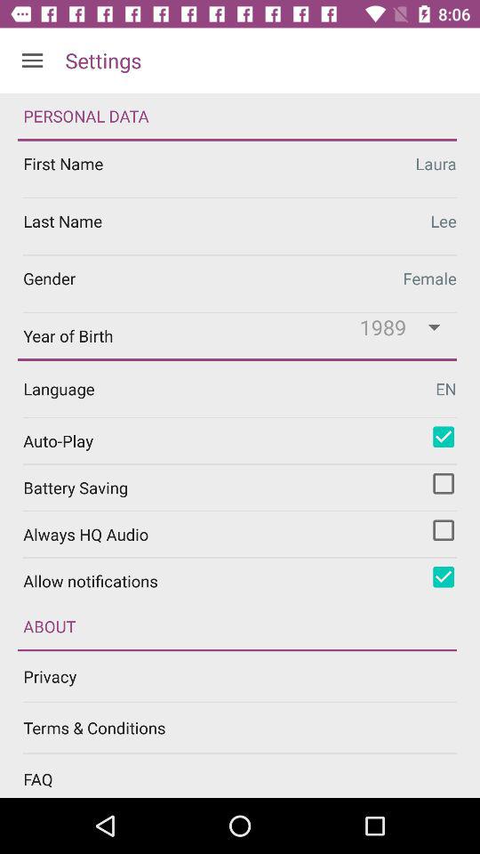 Image resolution: width=480 pixels, height=854 pixels. Describe the element at coordinates (240, 388) in the screenshot. I see `select language` at that location.